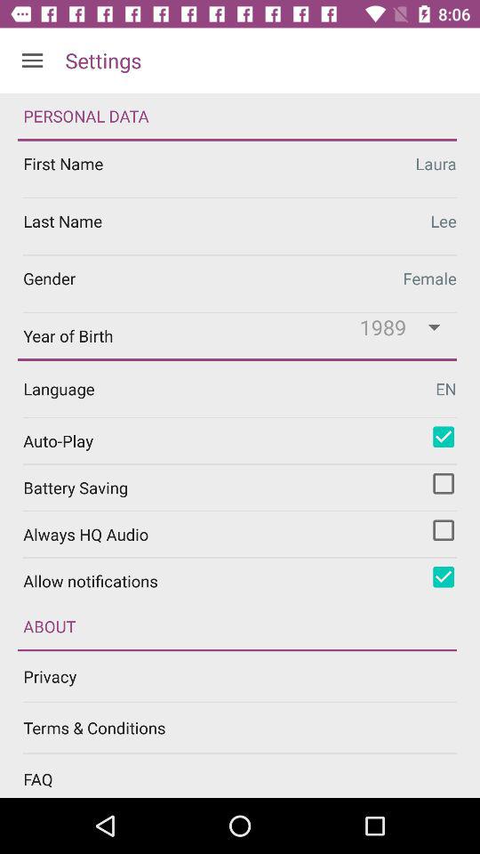 Image resolution: width=480 pixels, height=854 pixels. Describe the element at coordinates (240, 388) in the screenshot. I see `select language` at that location.